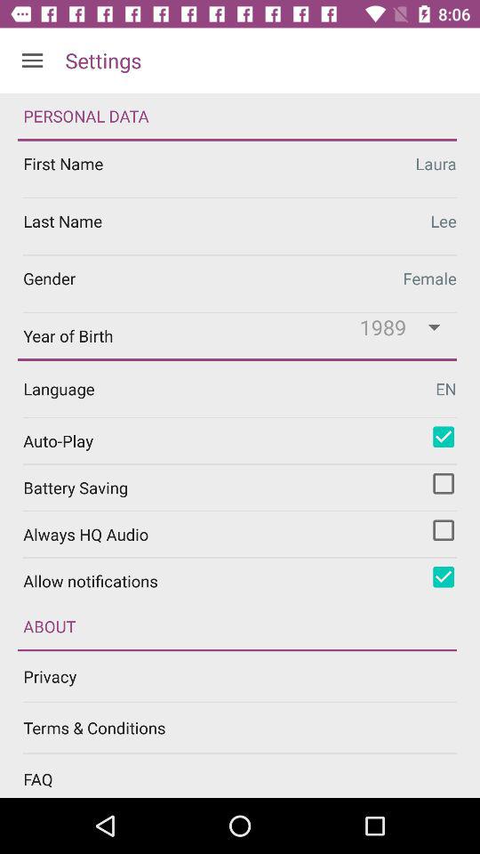 Image resolution: width=480 pixels, height=854 pixels. Describe the element at coordinates (240, 388) in the screenshot. I see `select language` at that location.